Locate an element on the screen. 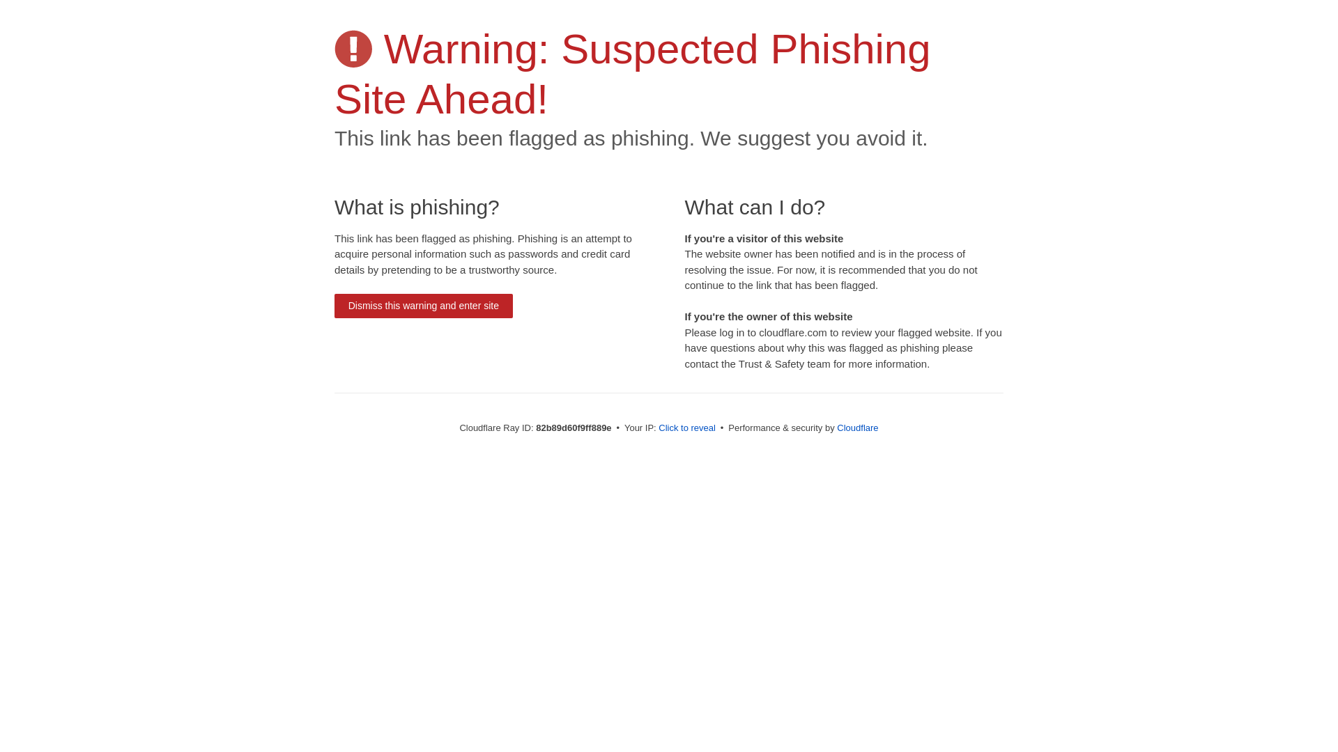 The image size is (1338, 752). Cloudflare is located at coordinates (857, 428).